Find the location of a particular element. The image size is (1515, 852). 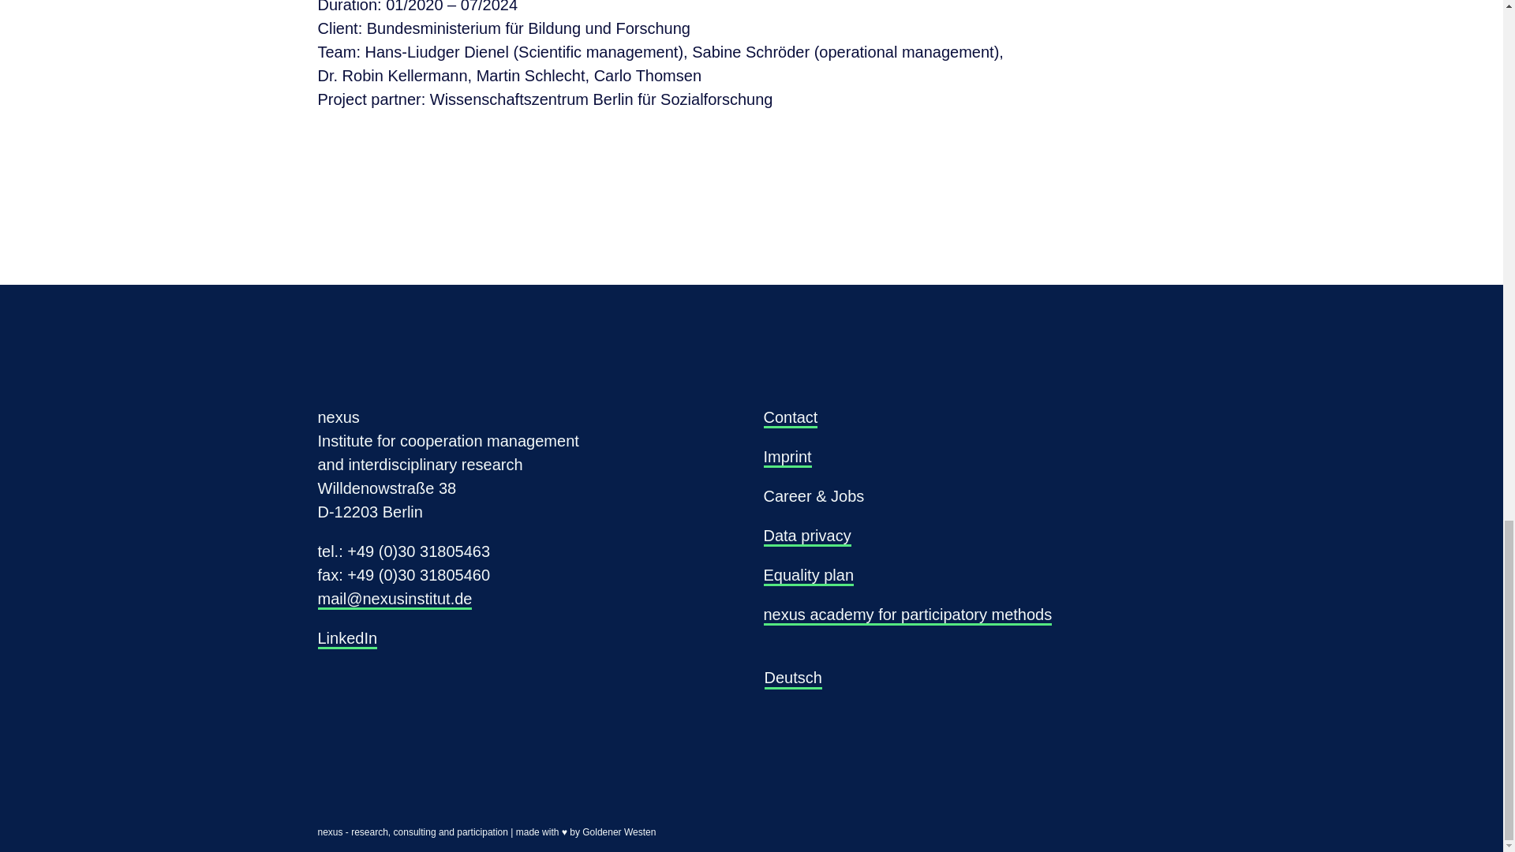

Imprint is located at coordinates (787, 458).